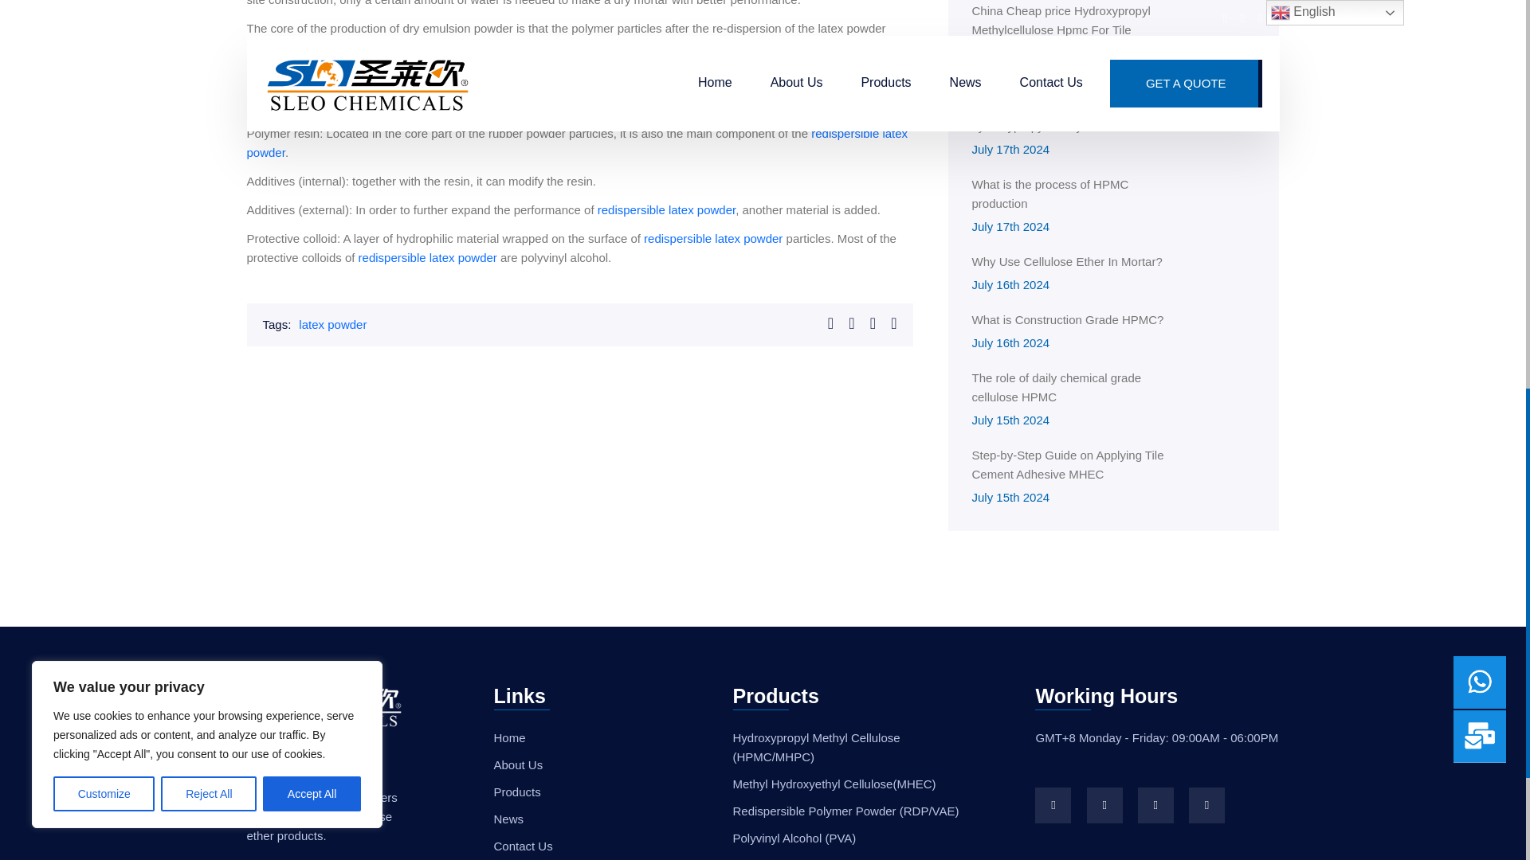  I want to click on whatsapp, so click(1206, 805).